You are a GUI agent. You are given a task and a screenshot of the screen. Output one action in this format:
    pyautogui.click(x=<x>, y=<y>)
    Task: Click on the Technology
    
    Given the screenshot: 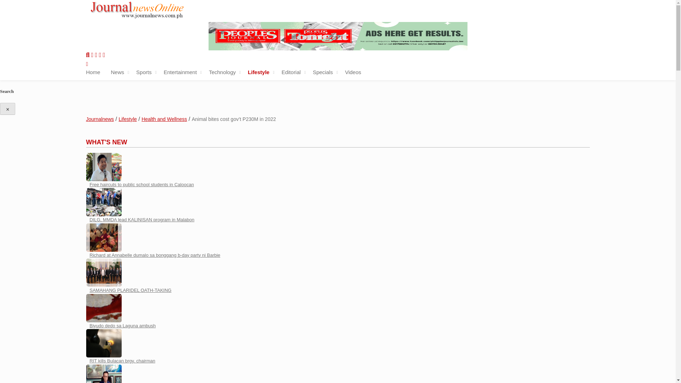 What is the action you would take?
    pyautogui.click(x=222, y=72)
    